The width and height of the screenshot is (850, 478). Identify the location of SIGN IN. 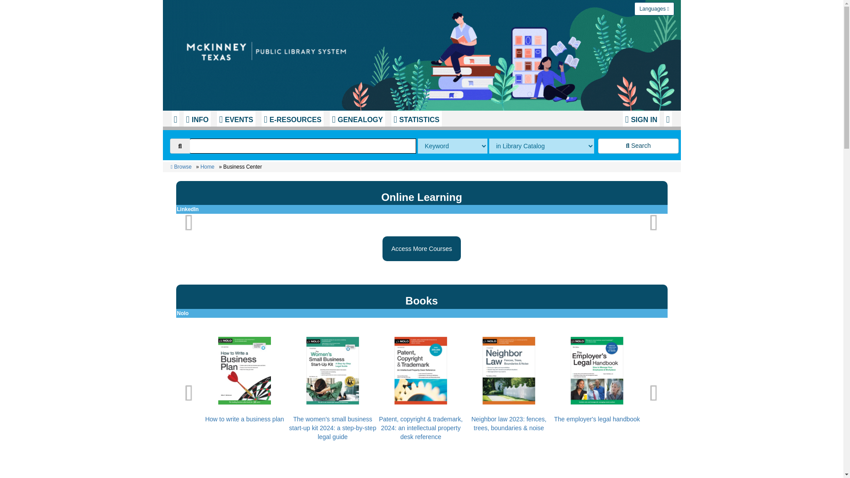
(641, 119).